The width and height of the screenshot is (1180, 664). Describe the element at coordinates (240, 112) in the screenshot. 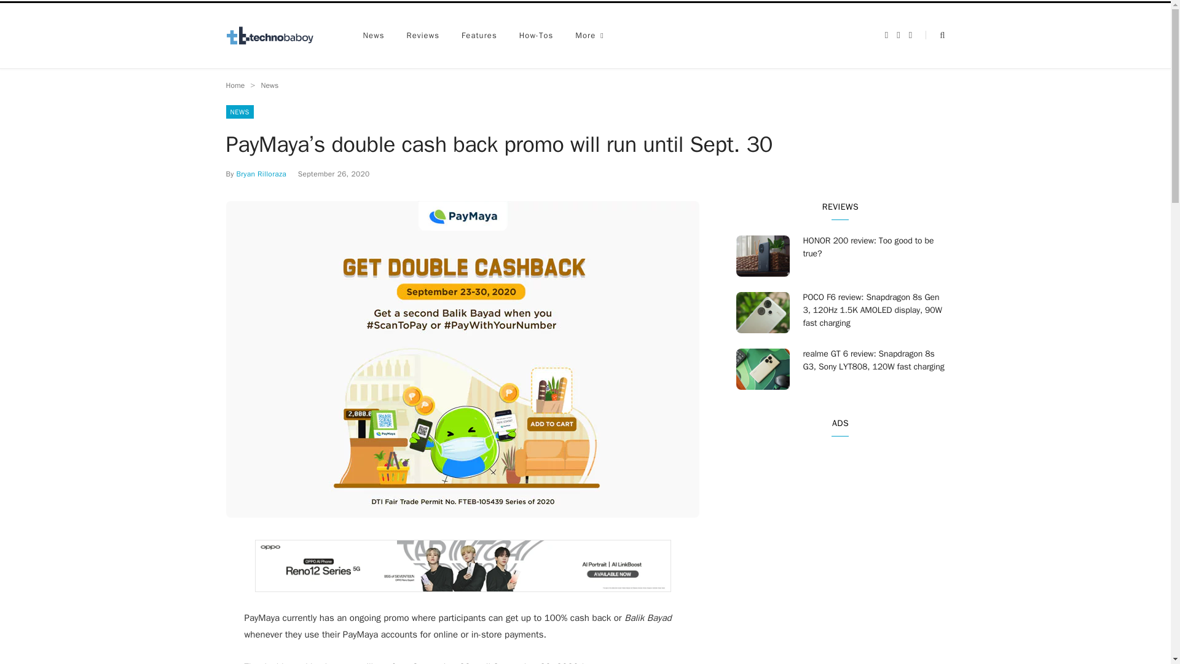

I see `NEWS` at that location.